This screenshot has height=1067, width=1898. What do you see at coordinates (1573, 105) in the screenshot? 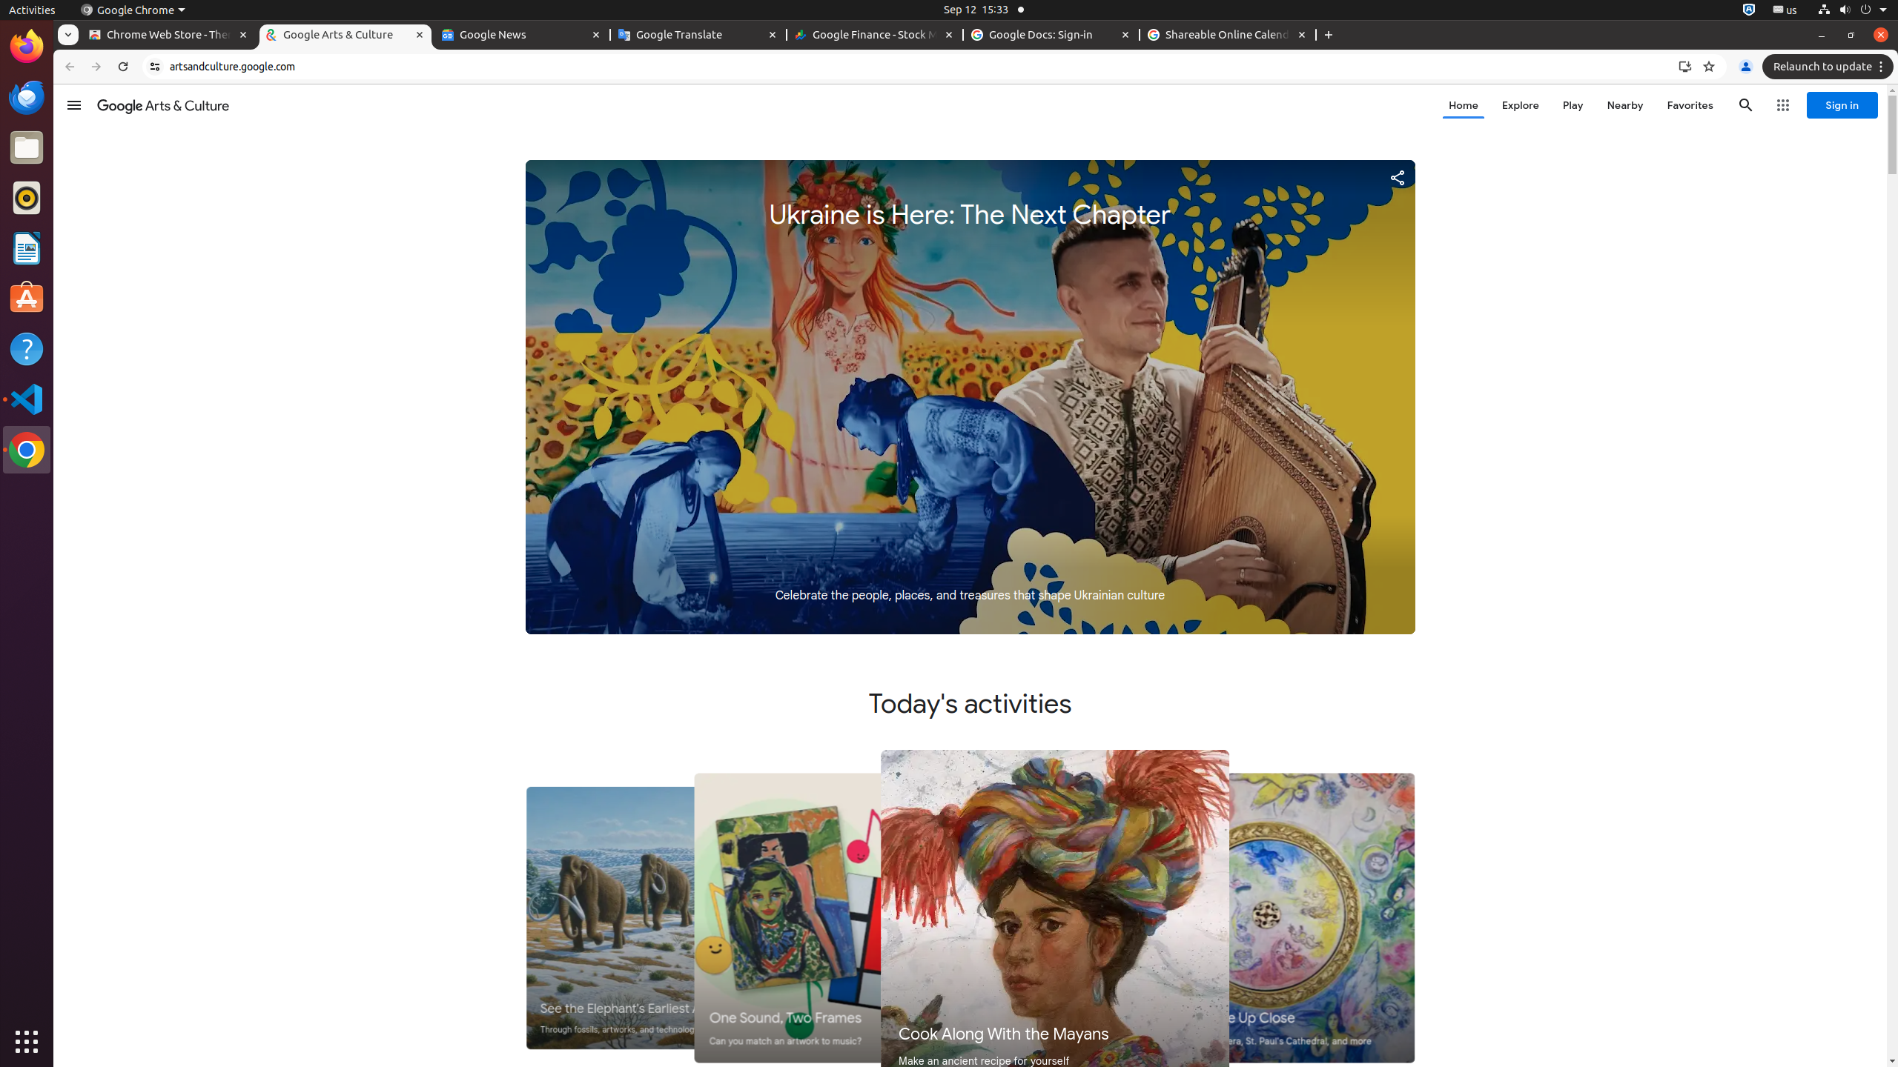
I see `Play` at bounding box center [1573, 105].